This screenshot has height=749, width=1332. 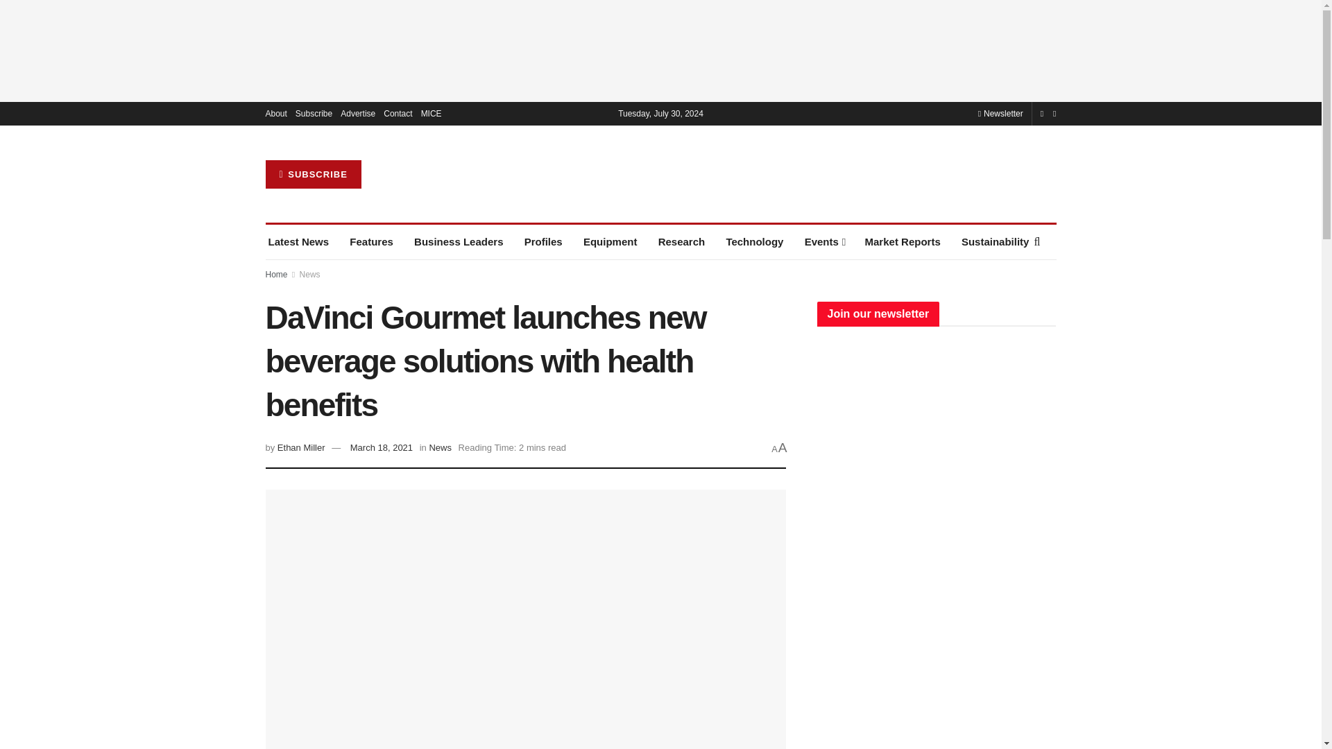 What do you see at coordinates (824, 241) in the screenshot?
I see `Events` at bounding box center [824, 241].